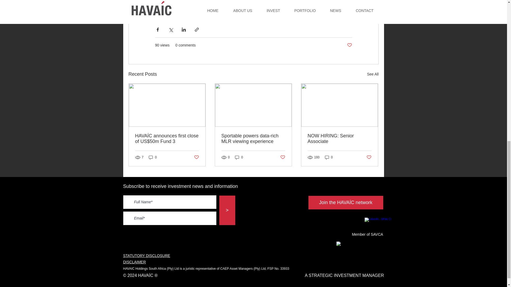 The height and width of the screenshot is (287, 511). What do you see at coordinates (283, 157) in the screenshot?
I see `Post not marked as liked` at bounding box center [283, 157].